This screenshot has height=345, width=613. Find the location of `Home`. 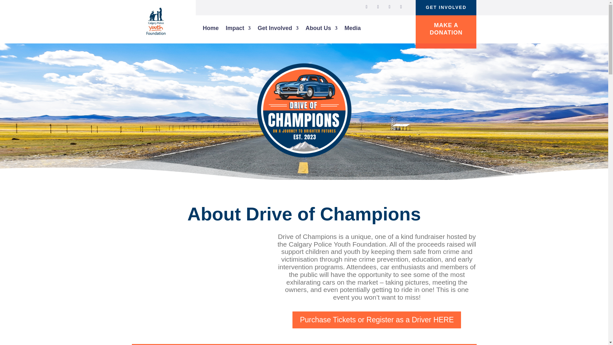

Home is located at coordinates (211, 29).